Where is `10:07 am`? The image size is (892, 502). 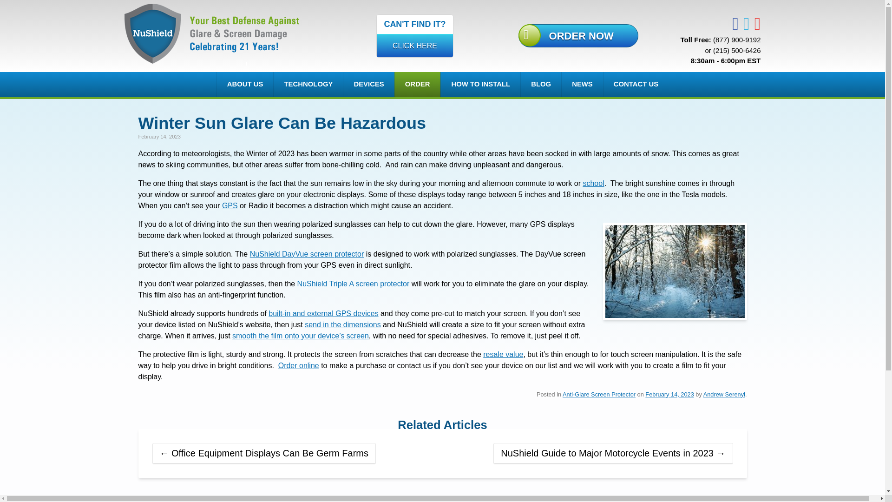 10:07 am is located at coordinates (724, 394).